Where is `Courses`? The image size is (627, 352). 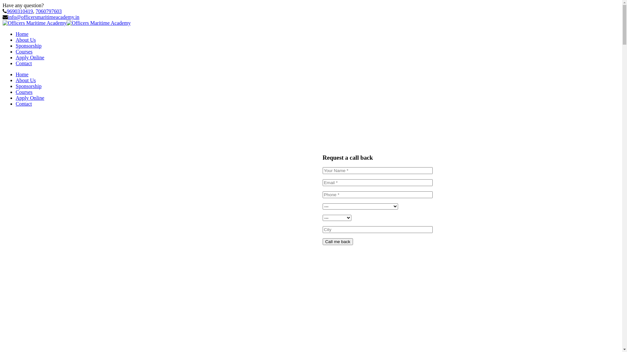 Courses is located at coordinates (24, 51).